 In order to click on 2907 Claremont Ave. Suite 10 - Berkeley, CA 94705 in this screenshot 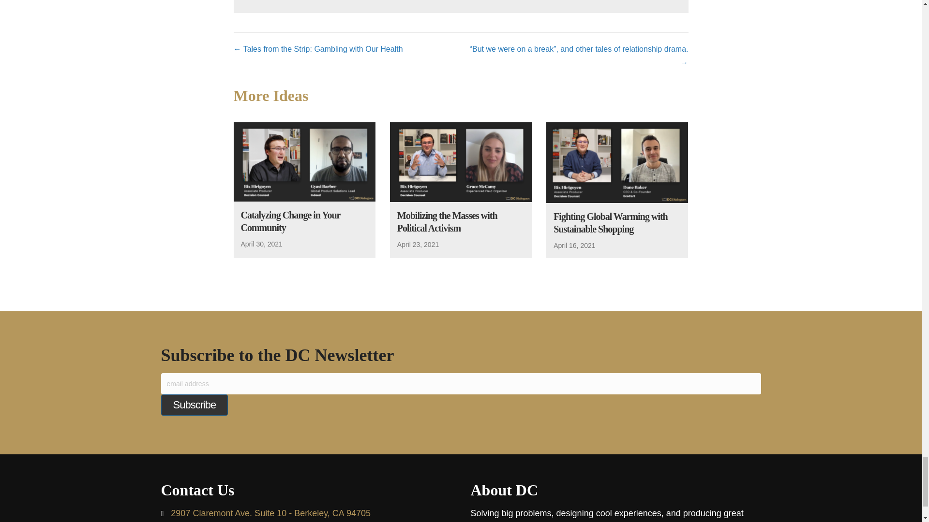, I will do `click(271, 513)`.